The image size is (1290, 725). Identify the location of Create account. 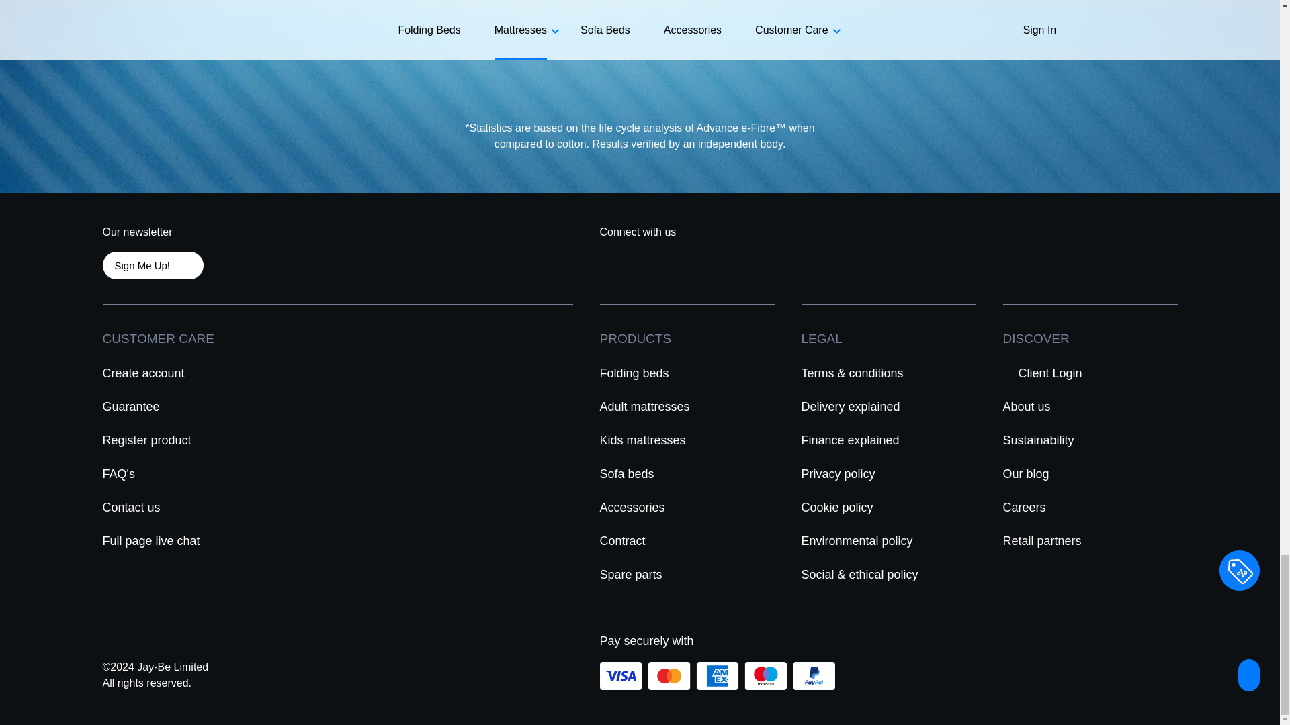
(144, 373).